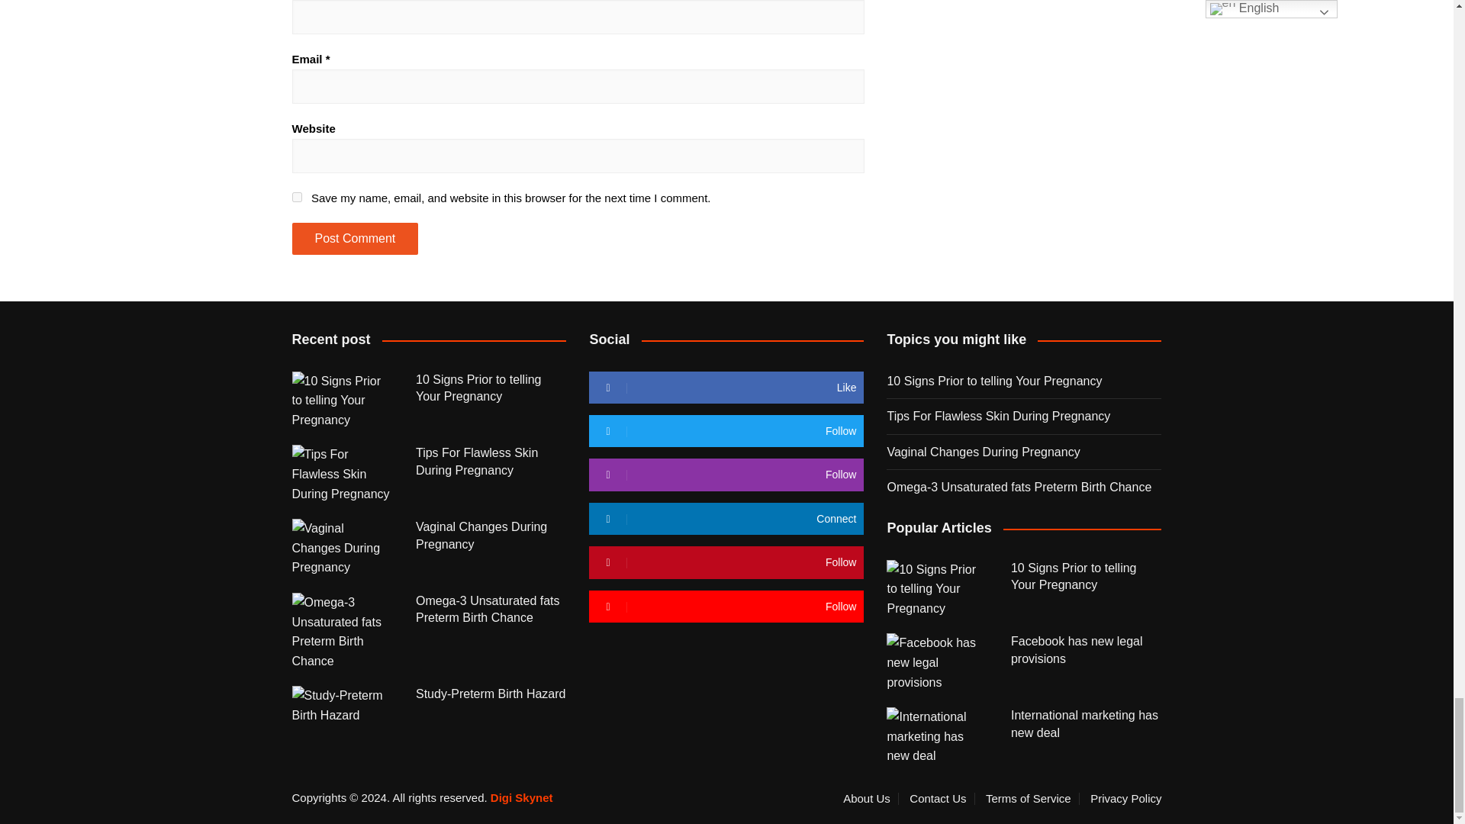 The width and height of the screenshot is (1465, 824). I want to click on Tips For Flawless Skin During Pregnancy, so click(342, 474).